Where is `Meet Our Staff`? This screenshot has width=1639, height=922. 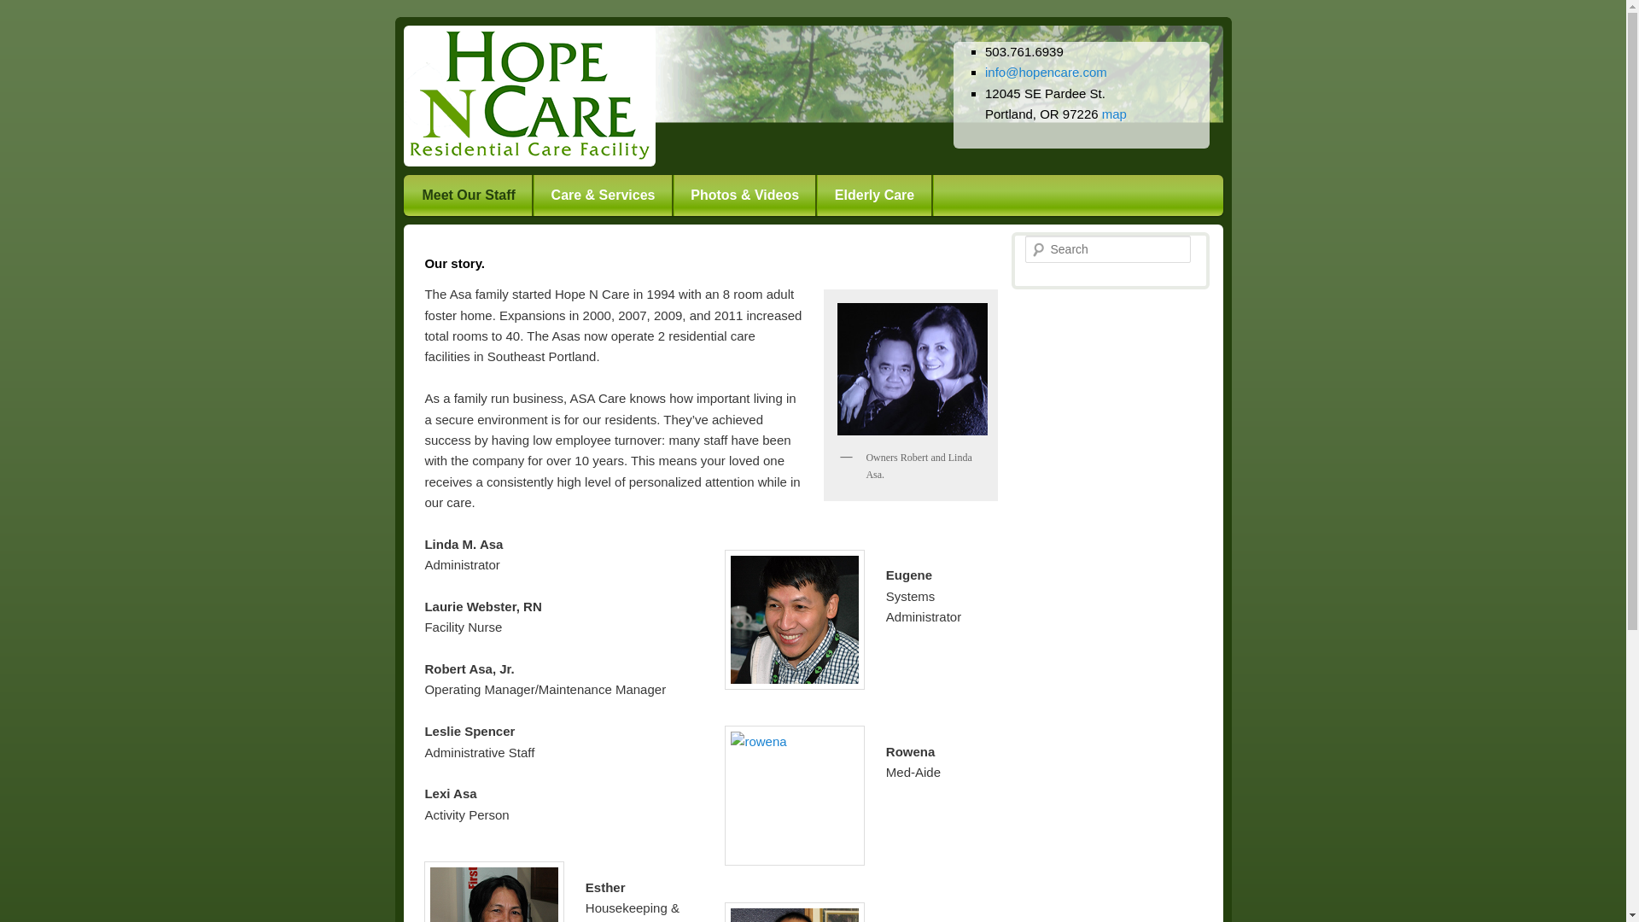 Meet Our Staff is located at coordinates (468, 195).